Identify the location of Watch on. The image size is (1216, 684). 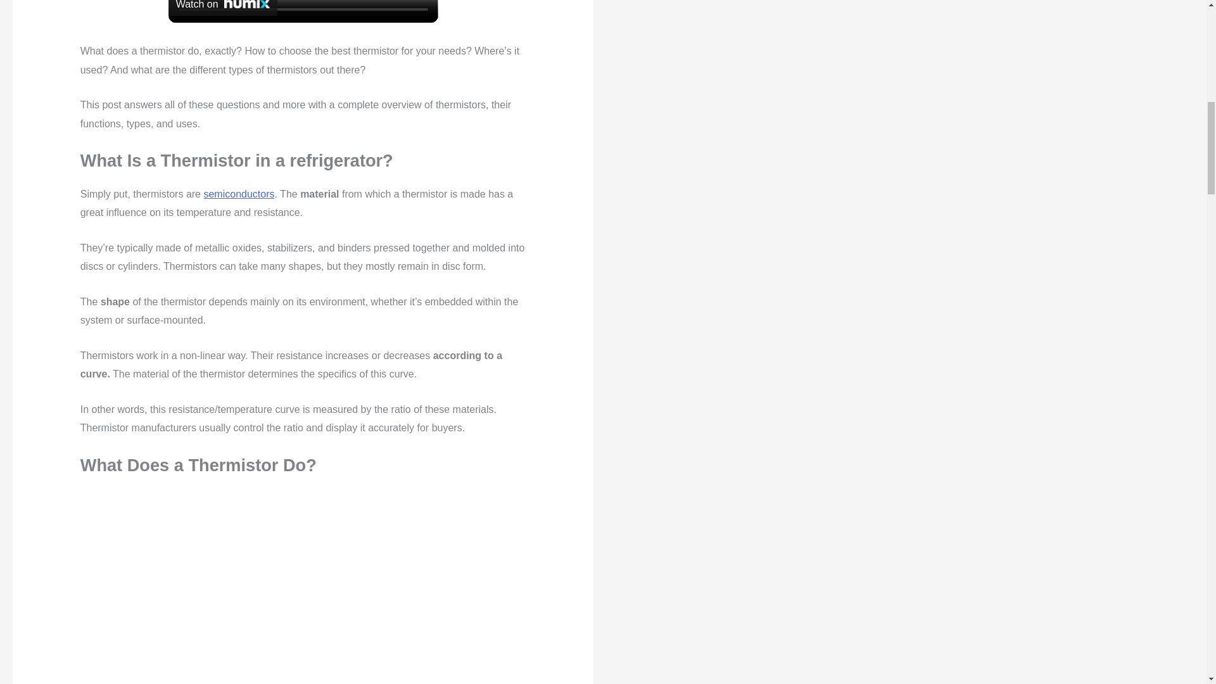
(223, 8).